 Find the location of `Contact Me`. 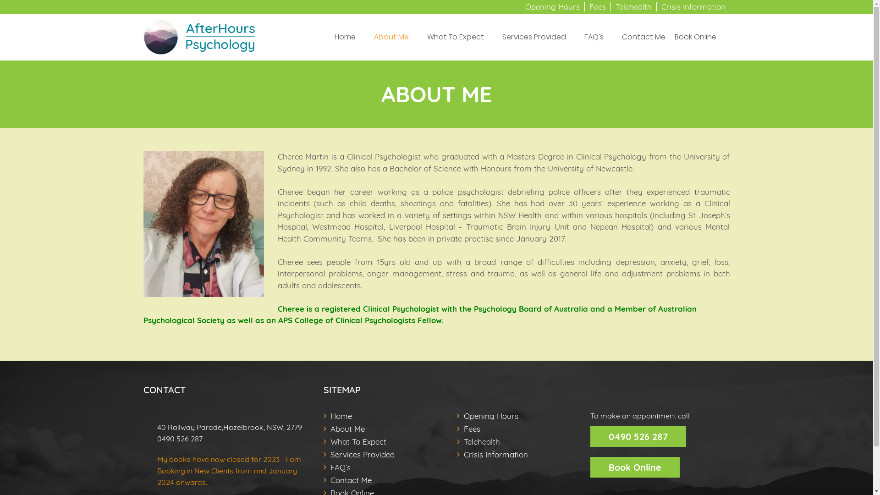

Contact Me is located at coordinates (643, 38).